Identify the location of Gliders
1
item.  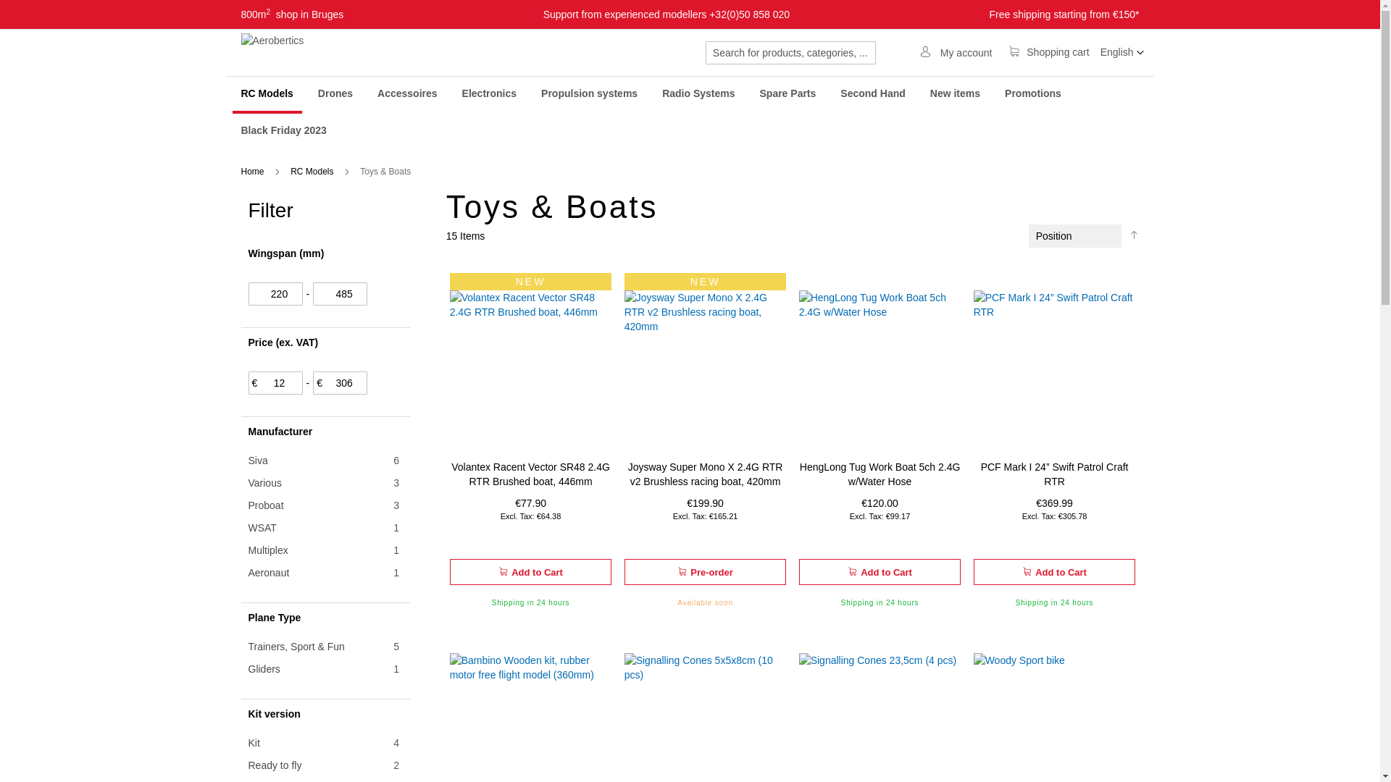
(265, 669).